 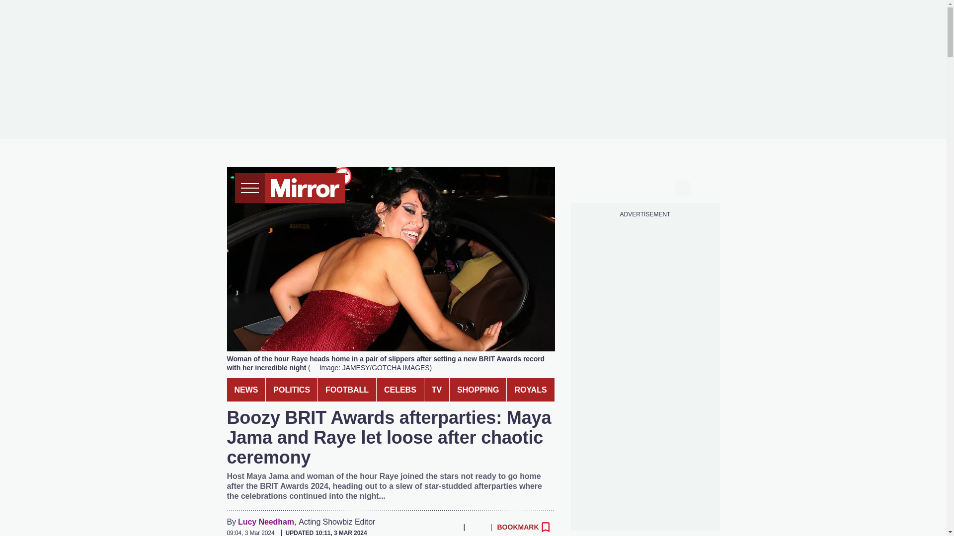 What do you see at coordinates (391, 527) in the screenshot?
I see `Facebook` at bounding box center [391, 527].